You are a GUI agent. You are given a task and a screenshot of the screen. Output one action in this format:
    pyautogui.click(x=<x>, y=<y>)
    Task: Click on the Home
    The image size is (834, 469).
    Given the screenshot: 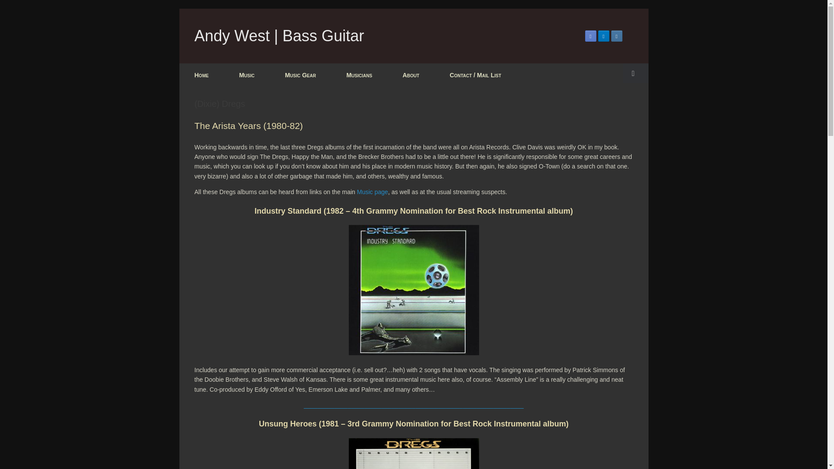 What is the action you would take?
    pyautogui.click(x=201, y=75)
    